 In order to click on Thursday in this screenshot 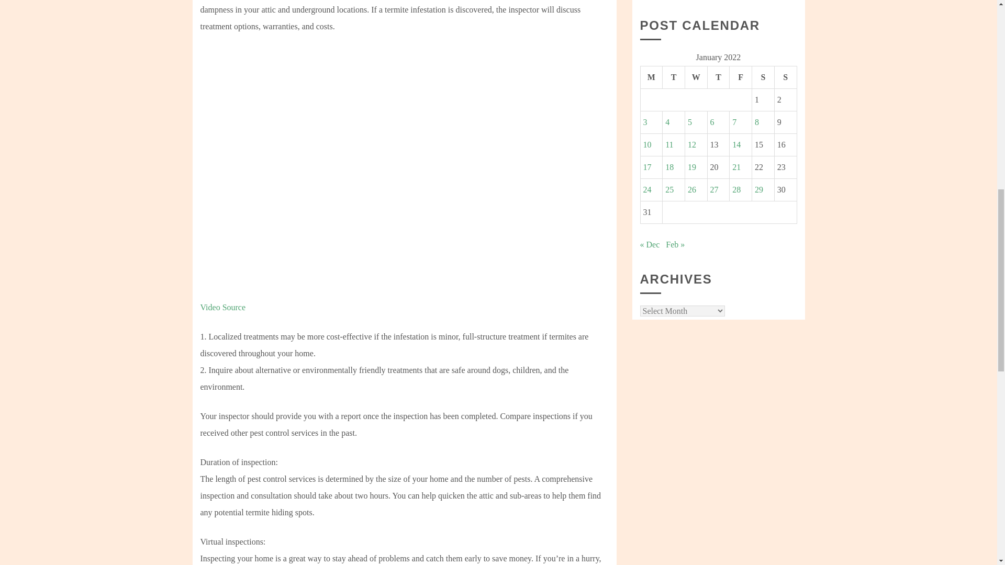, I will do `click(718, 77)`.